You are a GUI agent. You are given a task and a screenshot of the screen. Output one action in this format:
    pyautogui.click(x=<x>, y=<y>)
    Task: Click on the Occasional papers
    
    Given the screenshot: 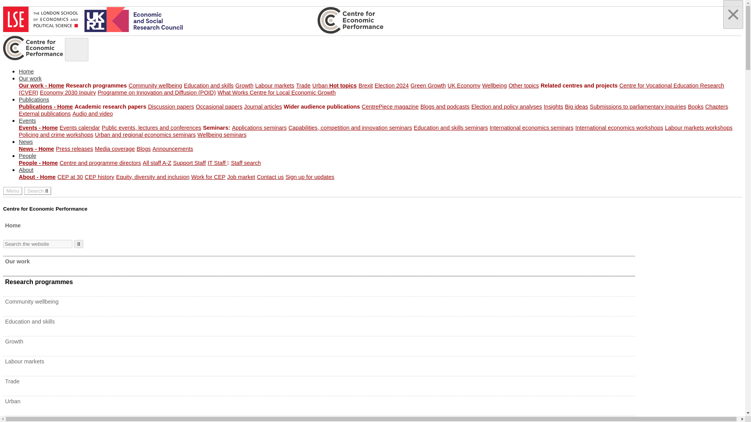 What is the action you would take?
    pyautogui.click(x=218, y=106)
    